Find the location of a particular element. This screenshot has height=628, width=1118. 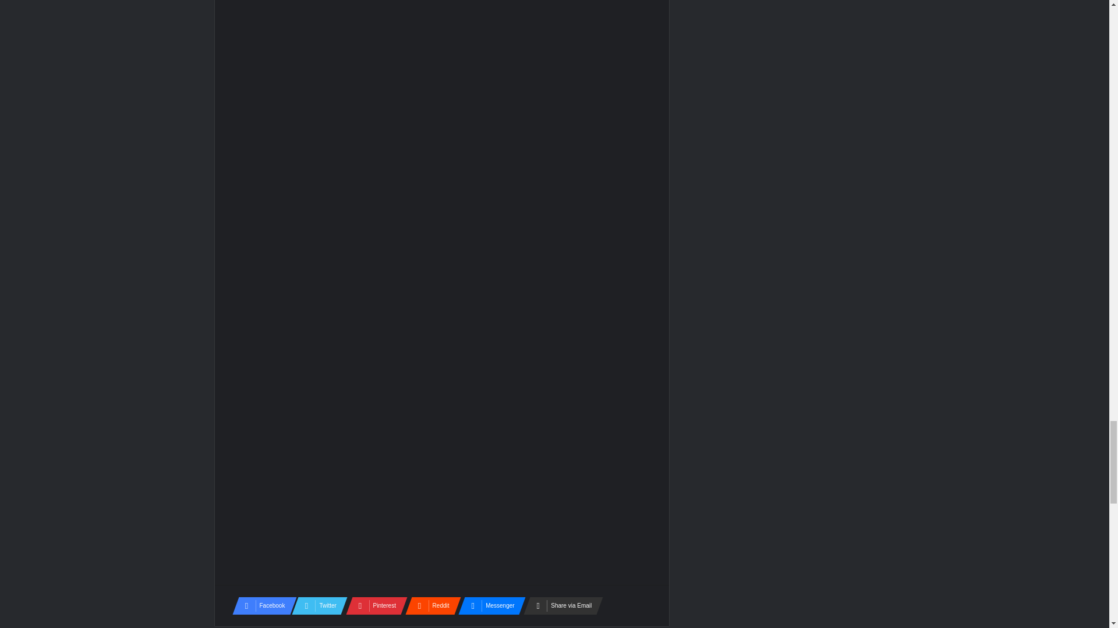

Pinterest is located at coordinates (373, 606).